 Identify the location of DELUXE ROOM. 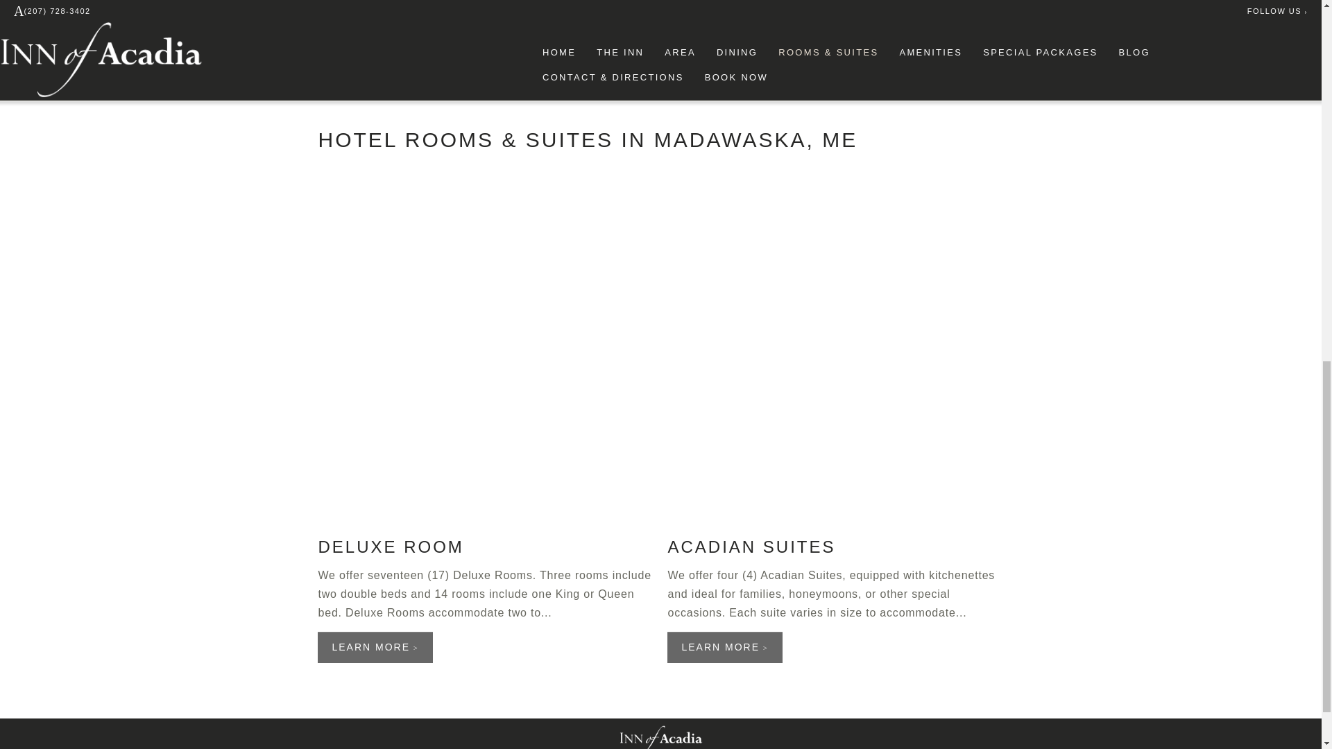
(391, 546).